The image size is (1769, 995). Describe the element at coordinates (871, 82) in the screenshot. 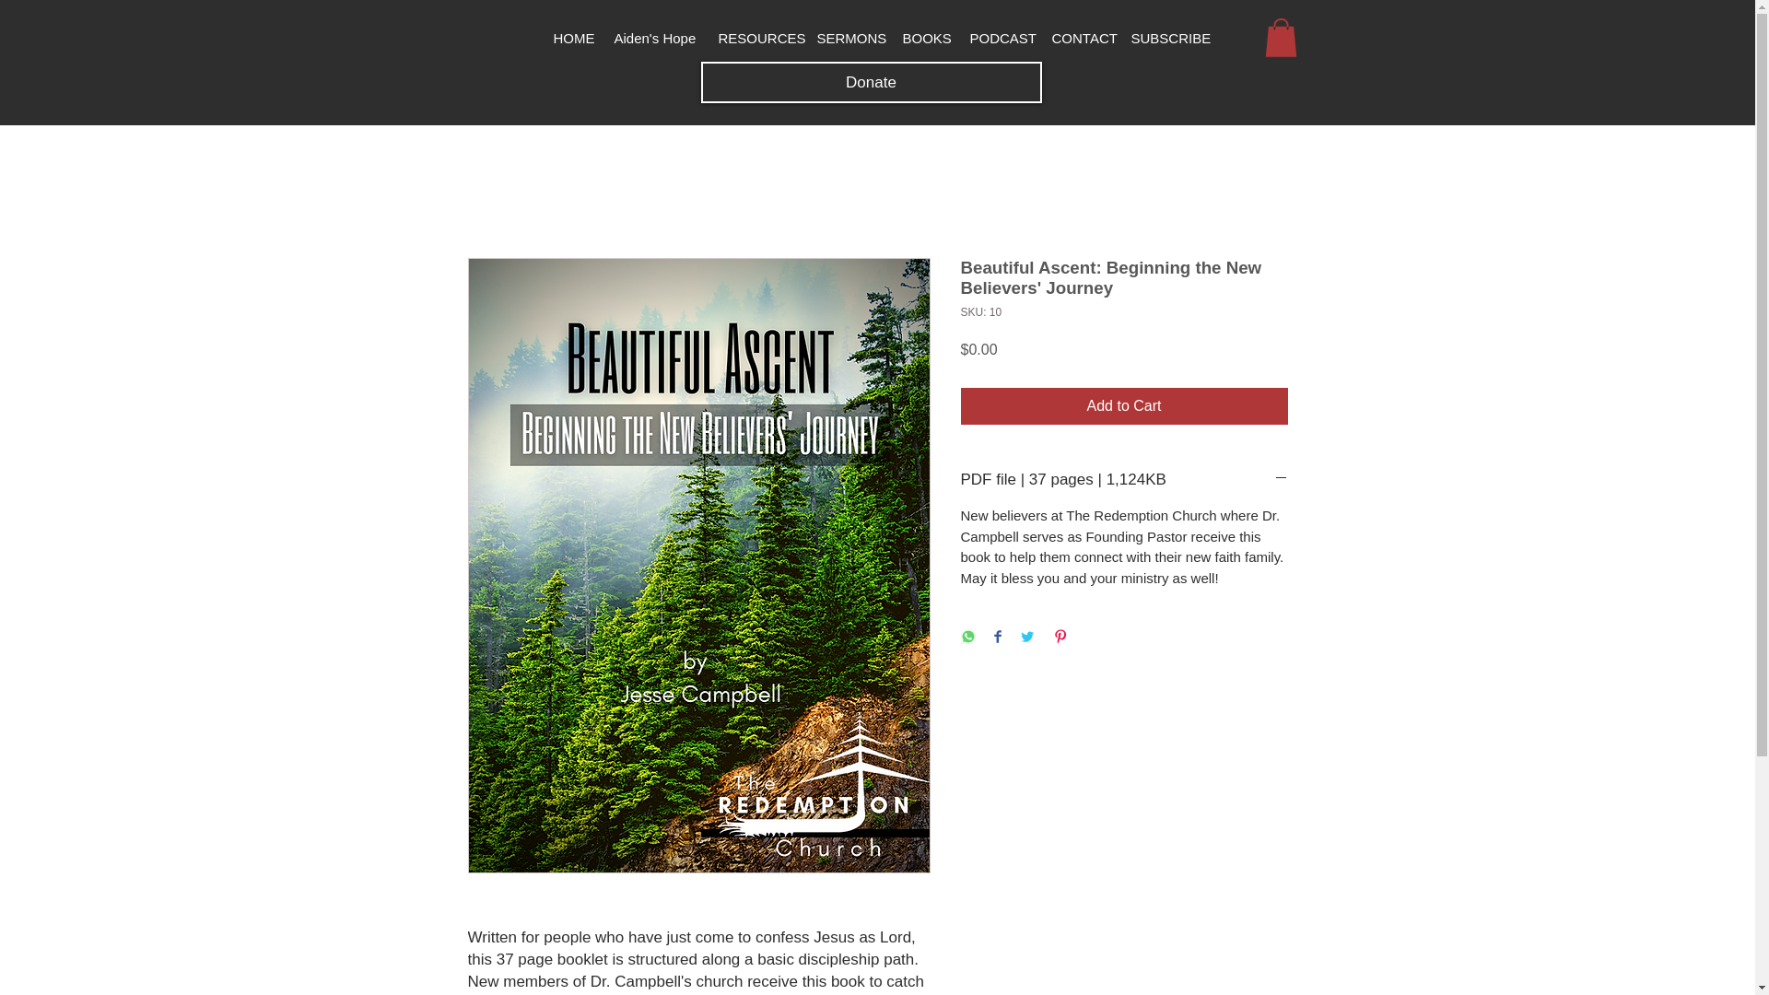

I see `Donate` at that location.